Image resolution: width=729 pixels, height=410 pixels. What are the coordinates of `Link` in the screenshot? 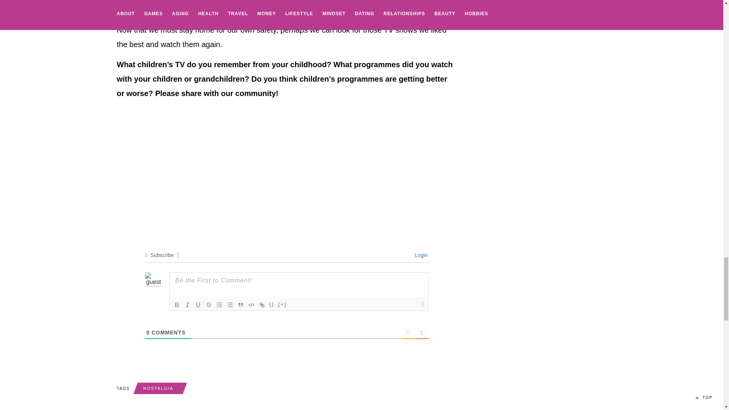 It's located at (262, 304).